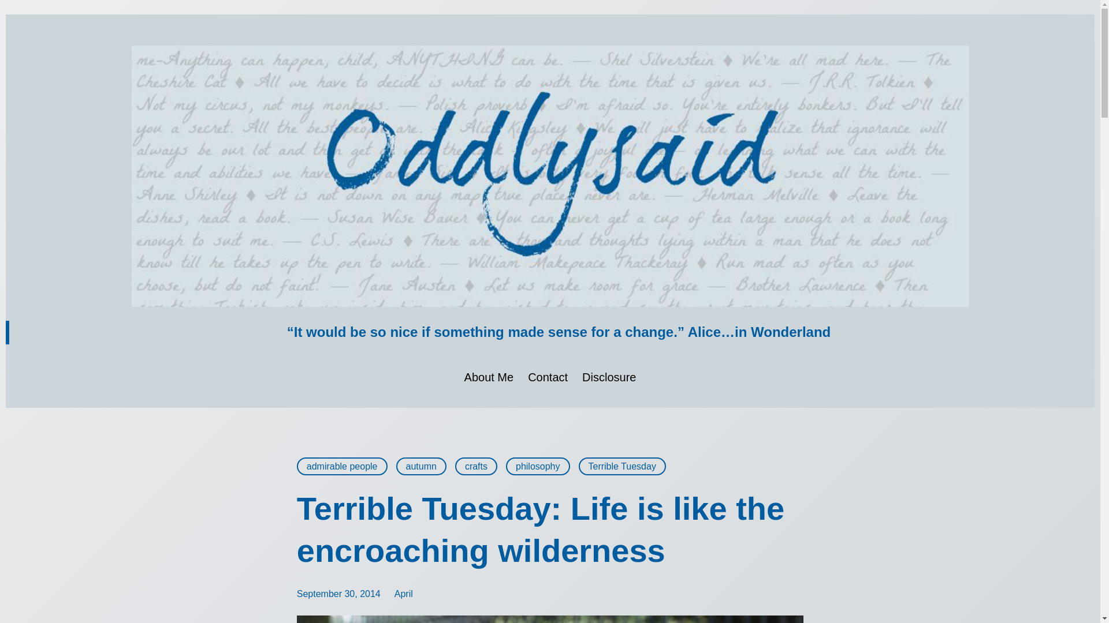  What do you see at coordinates (548, 377) in the screenshot?
I see `Contact` at bounding box center [548, 377].